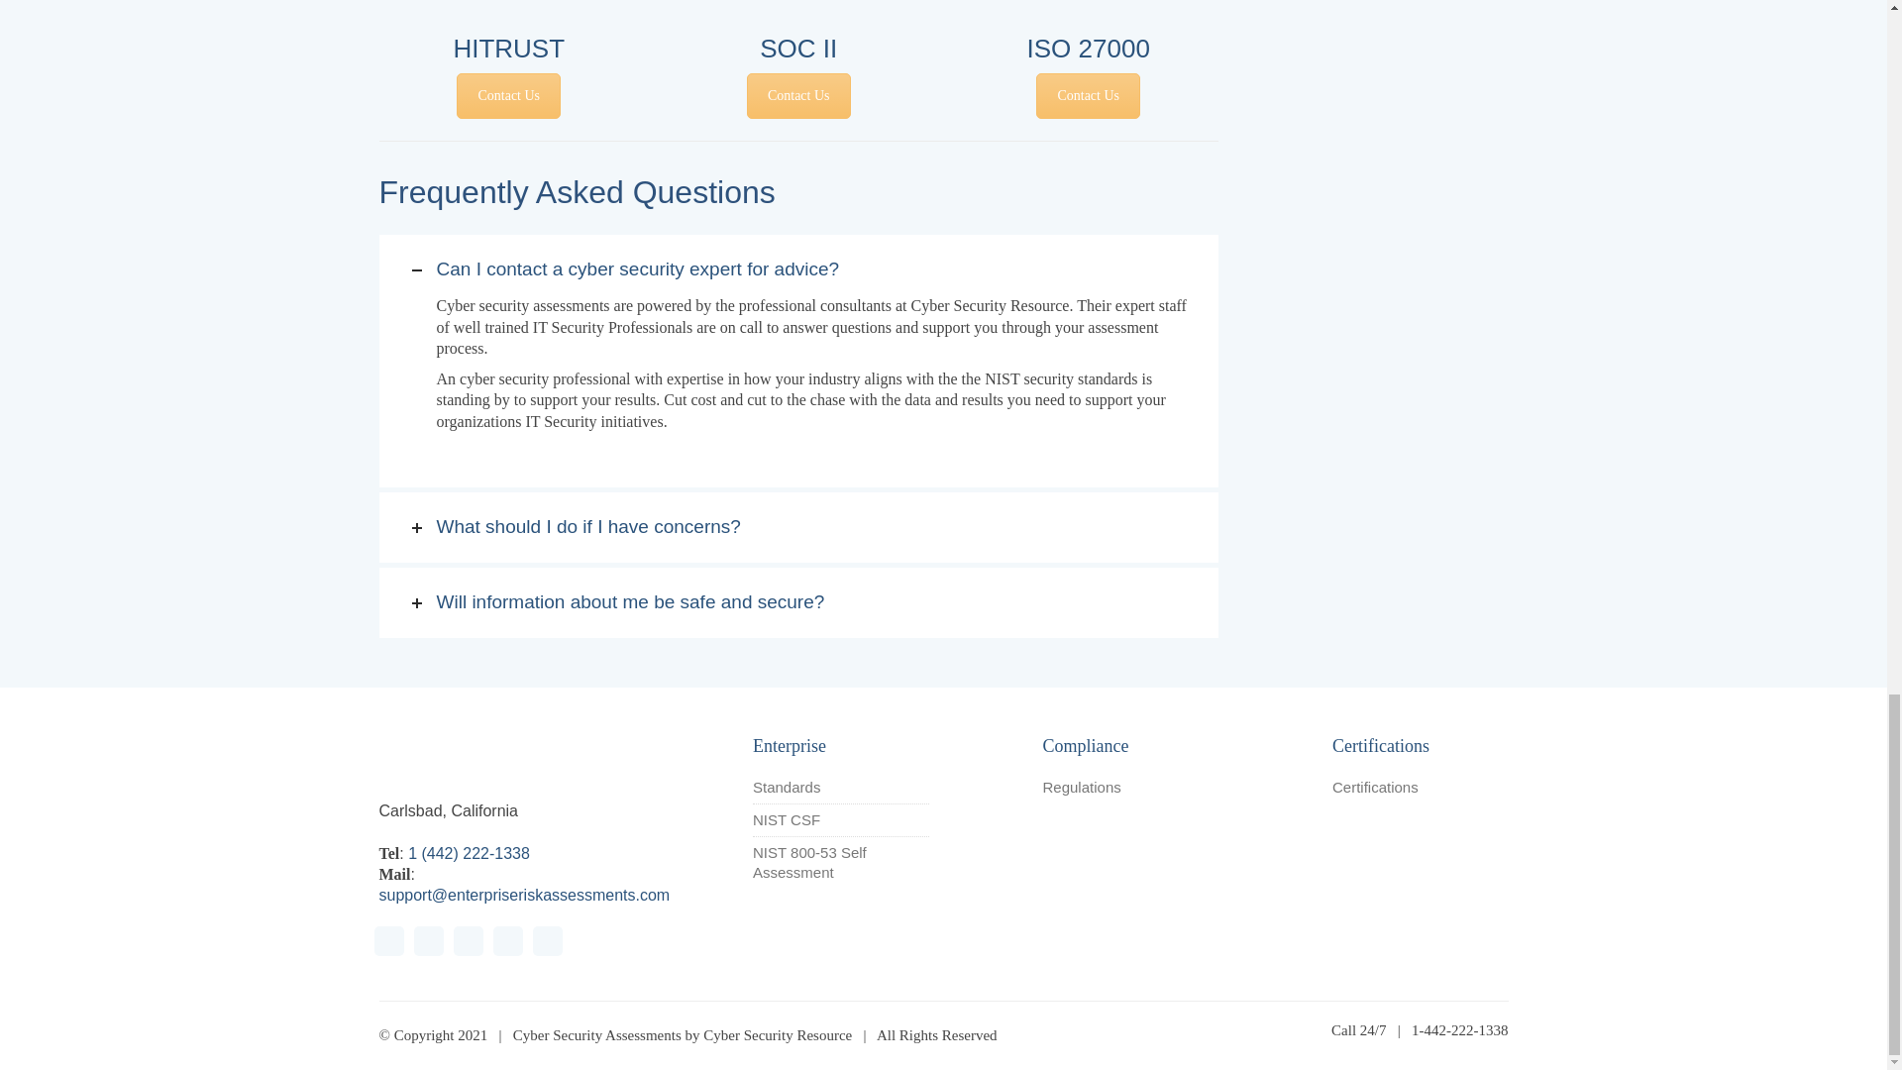  Describe the element at coordinates (841, 863) in the screenshot. I see `NIST 800-53 Self Assessment` at that location.